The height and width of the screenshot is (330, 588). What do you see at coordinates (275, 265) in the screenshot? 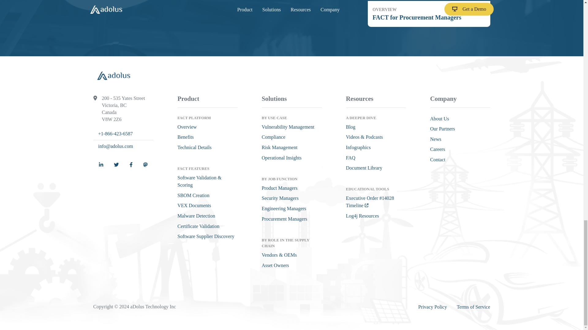
I see `Asset Owners` at bounding box center [275, 265].